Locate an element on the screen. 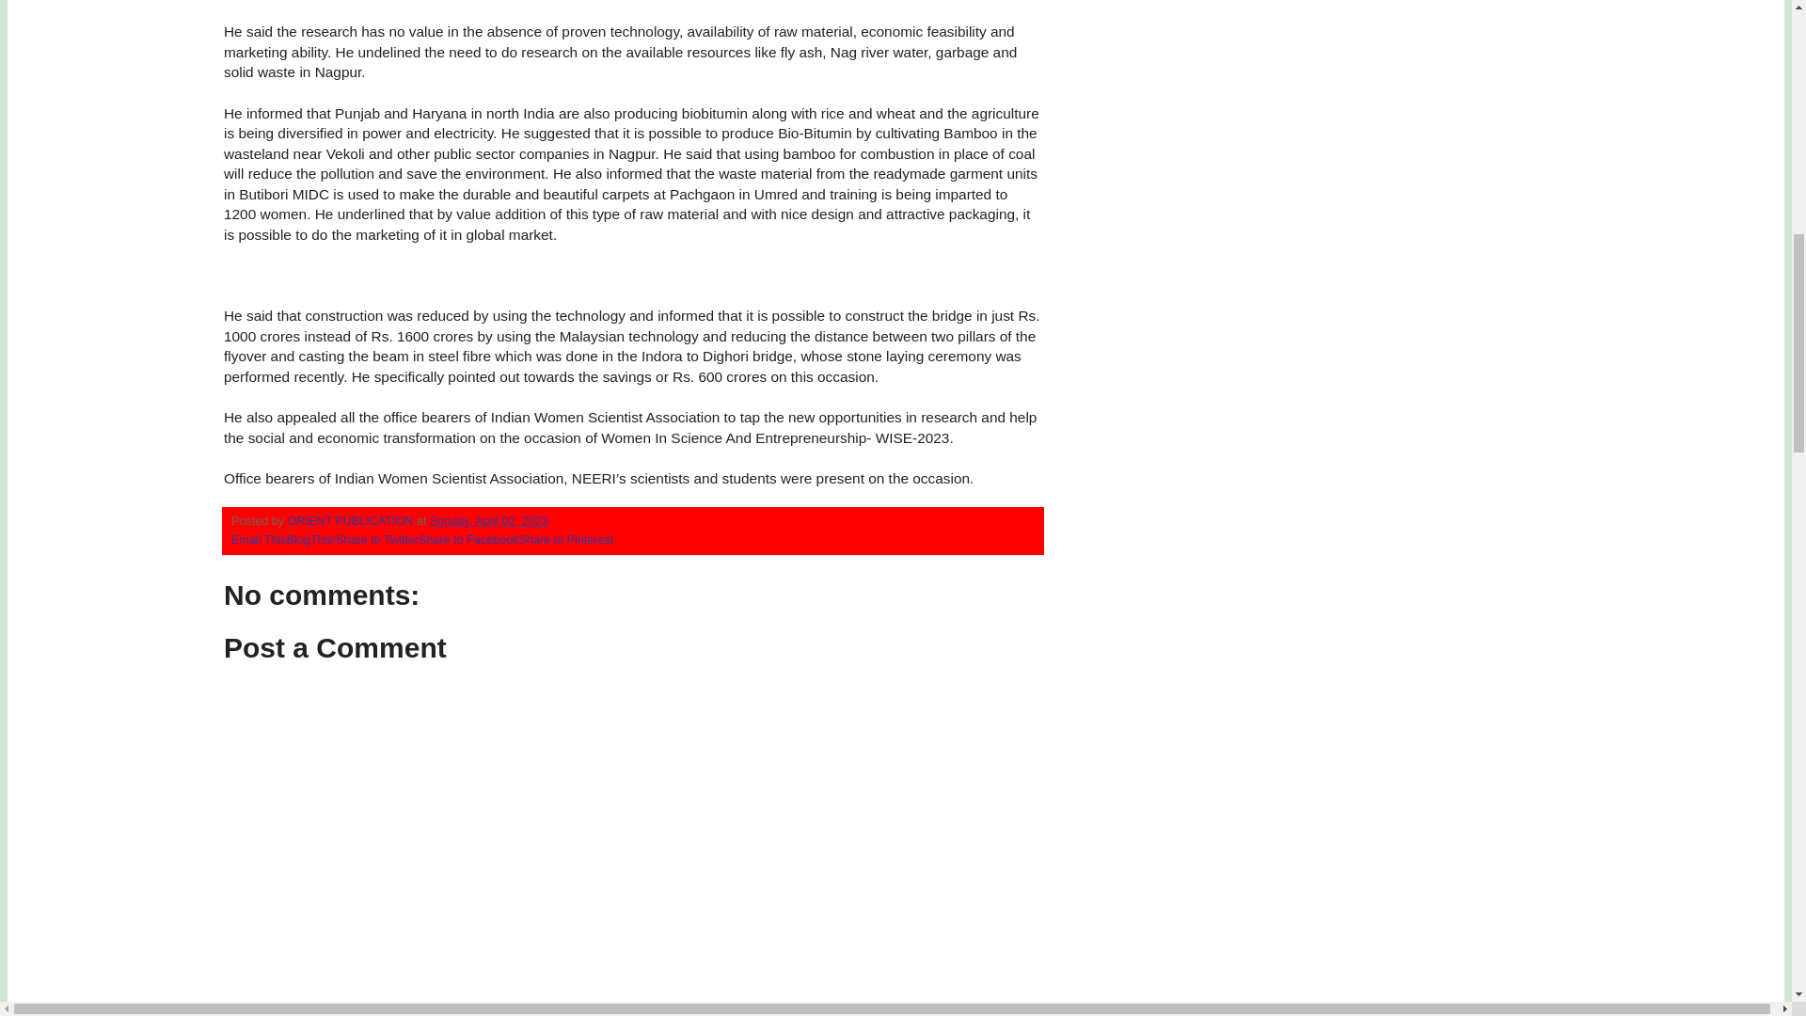  ORIENT PUBLICATION is located at coordinates (352, 520).